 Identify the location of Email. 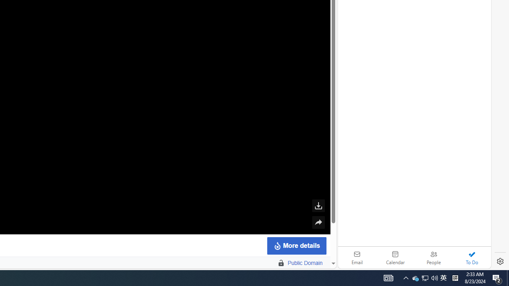
(357, 257).